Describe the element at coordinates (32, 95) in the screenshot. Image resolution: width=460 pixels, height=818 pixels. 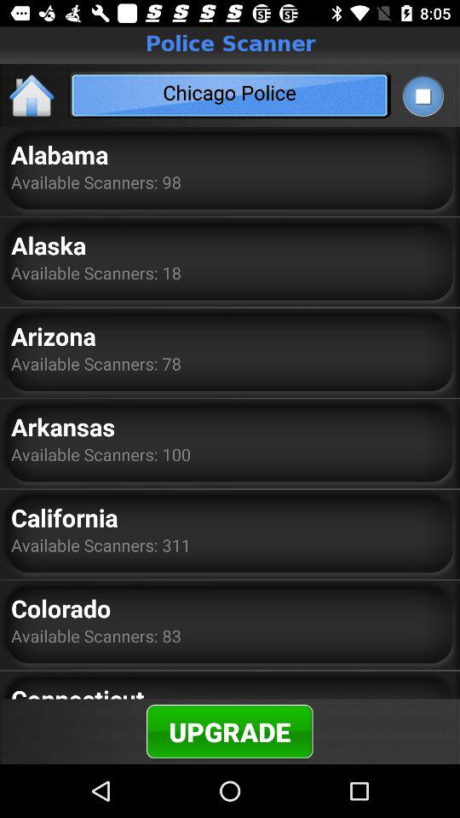
I see `turn off the icon above the alabama app` at that location.